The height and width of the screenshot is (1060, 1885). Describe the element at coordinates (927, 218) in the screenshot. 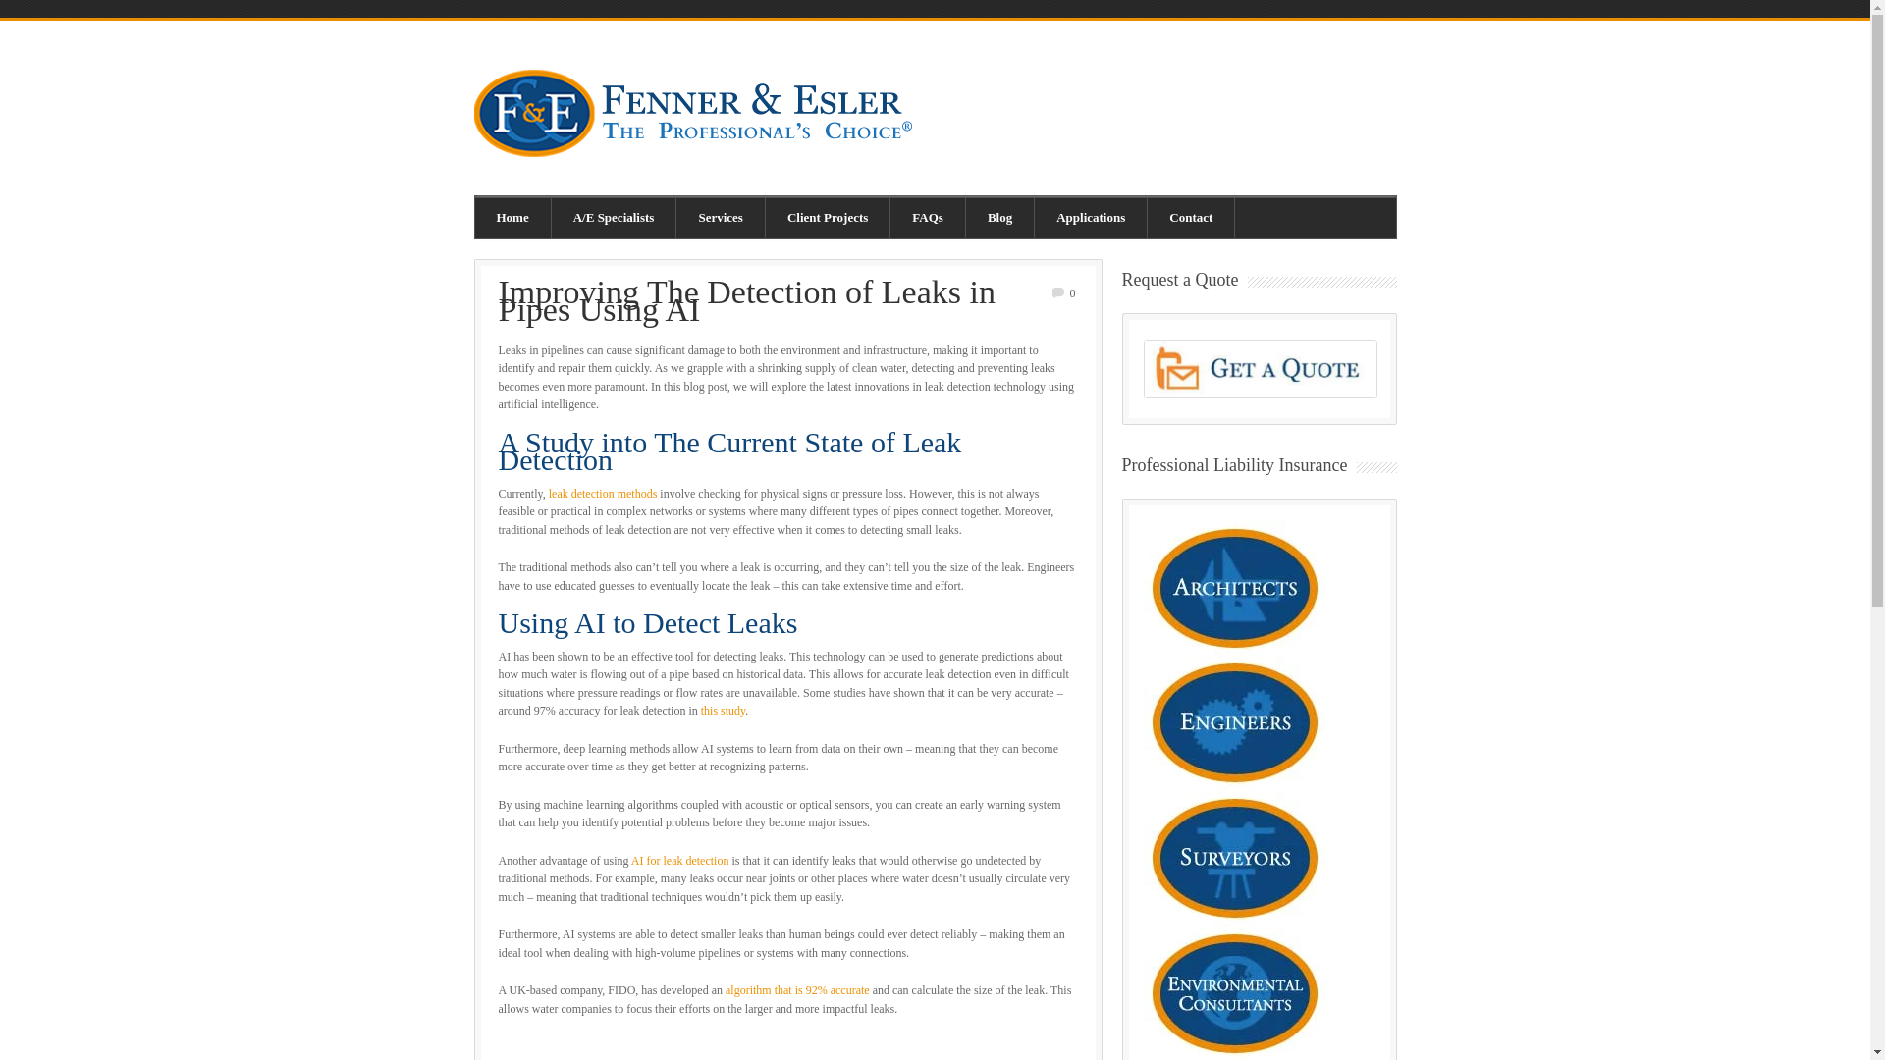

I see `FAQs` at that location.